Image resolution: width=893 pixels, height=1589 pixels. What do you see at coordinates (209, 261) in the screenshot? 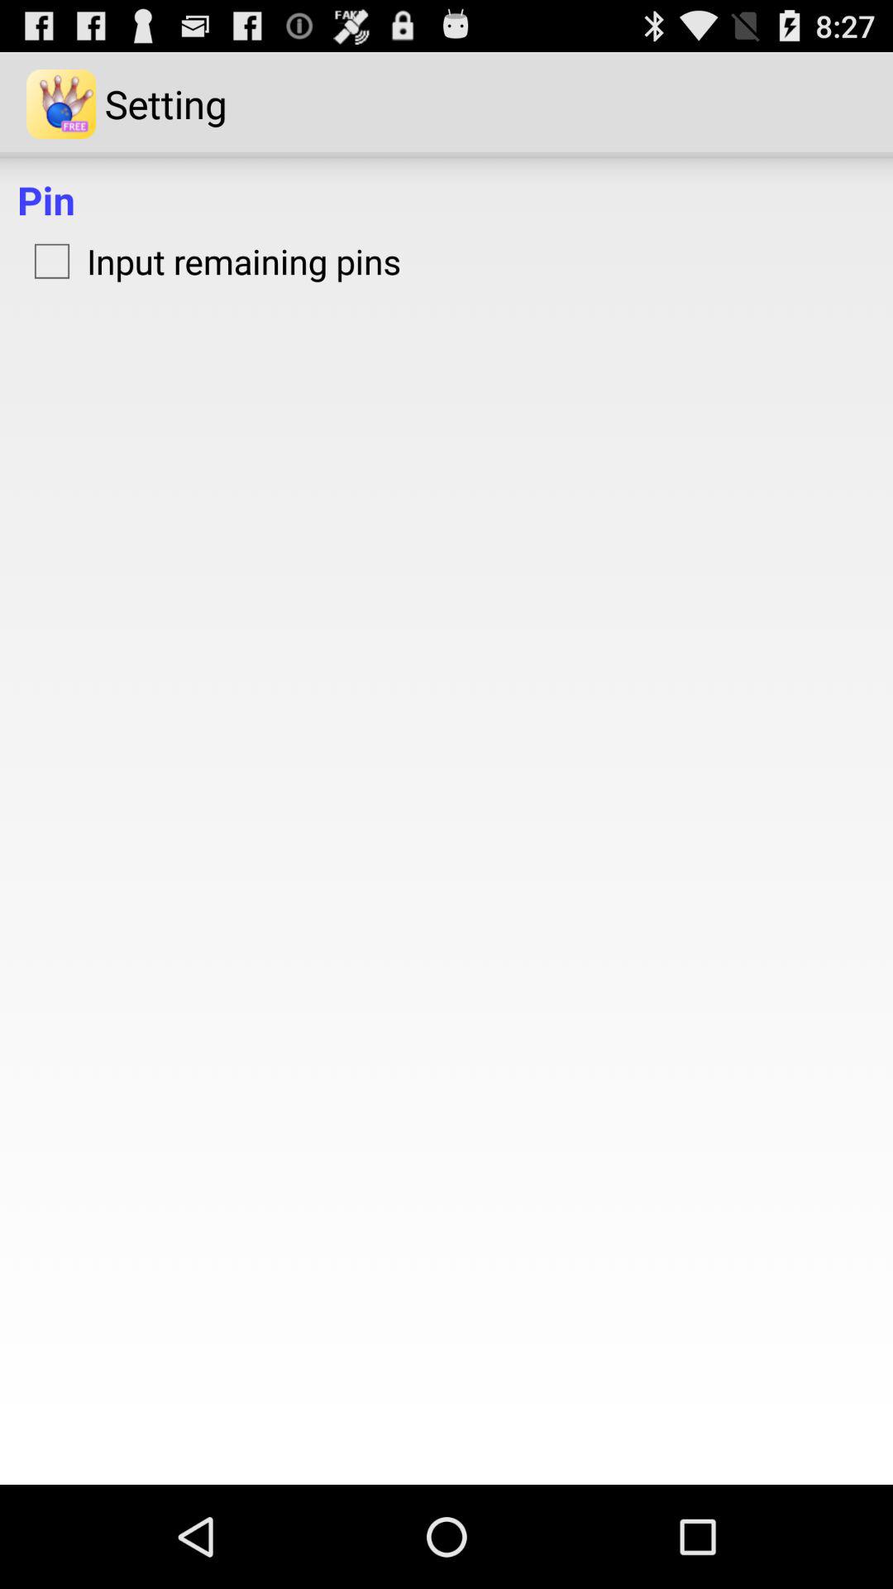
I see `swipe to input remaining pins checkbox` at bounding box center [209, 261].